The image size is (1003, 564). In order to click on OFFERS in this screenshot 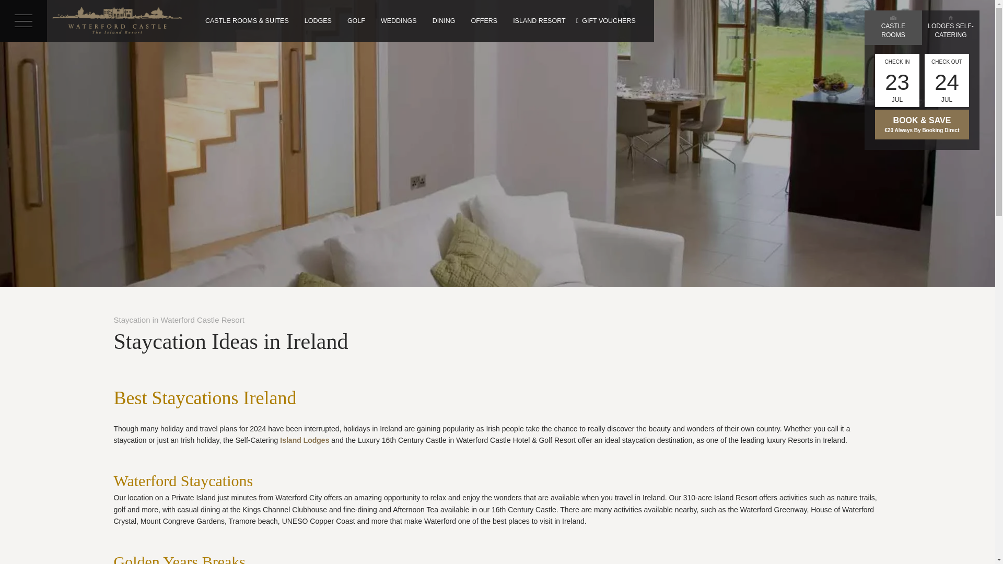, I will do `click(484, 21)`.